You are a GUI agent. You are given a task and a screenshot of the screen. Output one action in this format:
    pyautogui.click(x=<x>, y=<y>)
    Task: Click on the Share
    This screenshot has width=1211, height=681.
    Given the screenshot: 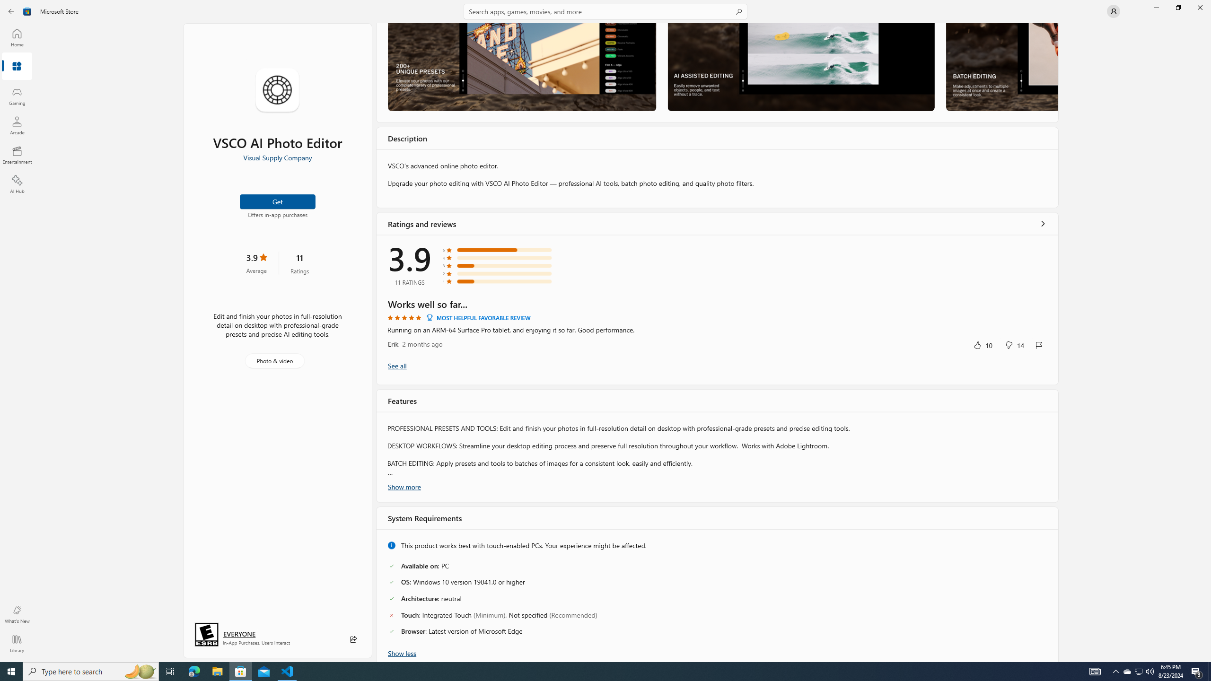 What is the action you would take?
    pyautogui.click(x=353, y=639)
    